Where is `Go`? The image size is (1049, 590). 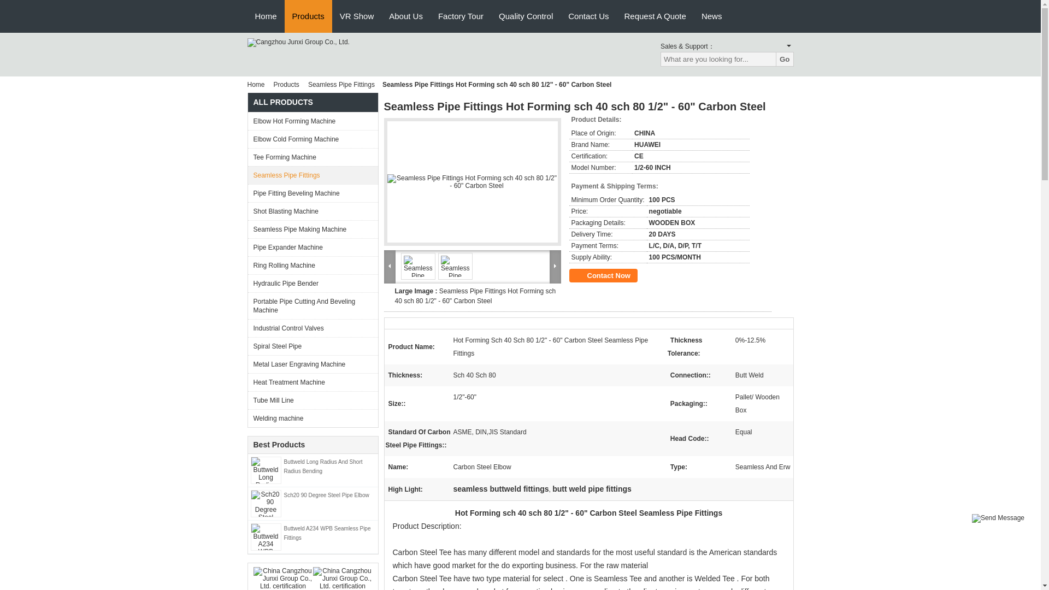 Go is located at coordinates (785, 59).